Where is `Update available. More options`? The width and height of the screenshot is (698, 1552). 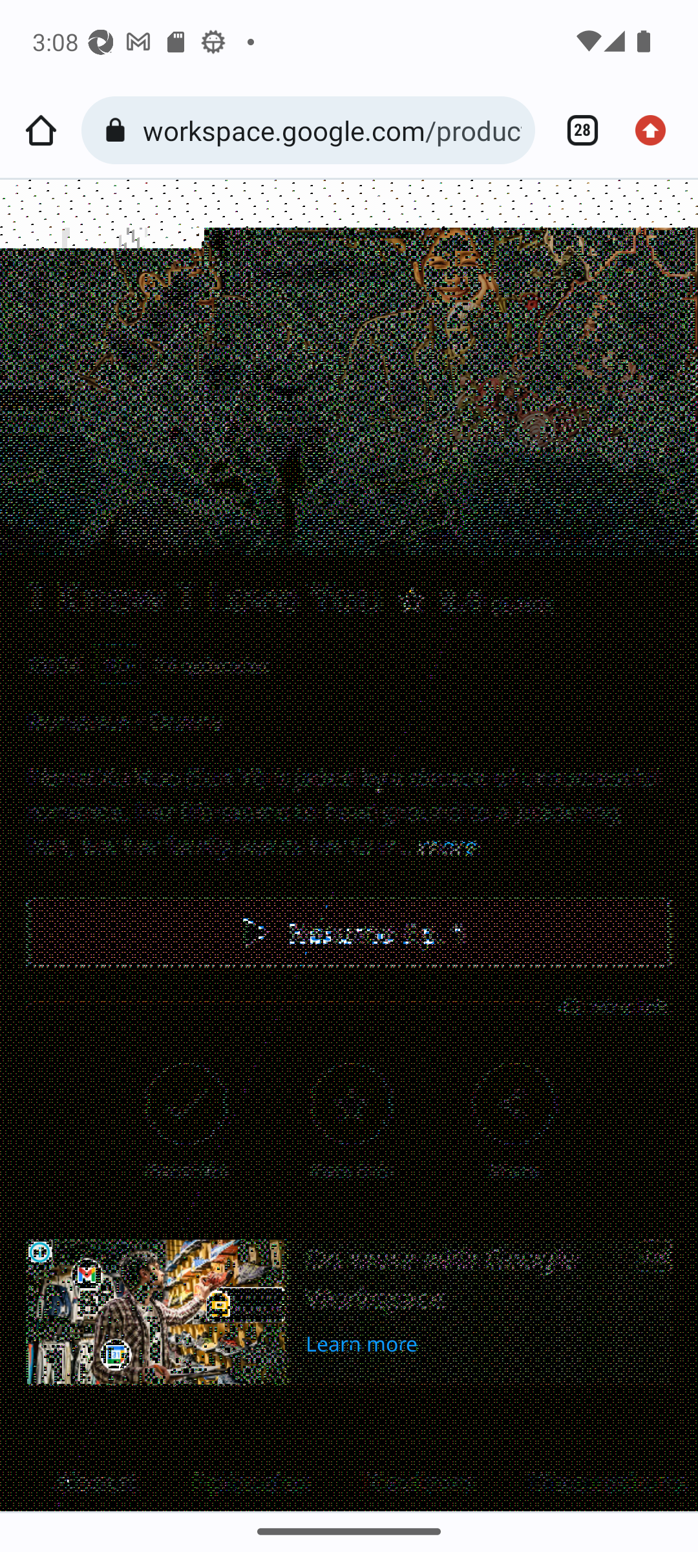
Update available. More options is located at coordinates (657, 131).